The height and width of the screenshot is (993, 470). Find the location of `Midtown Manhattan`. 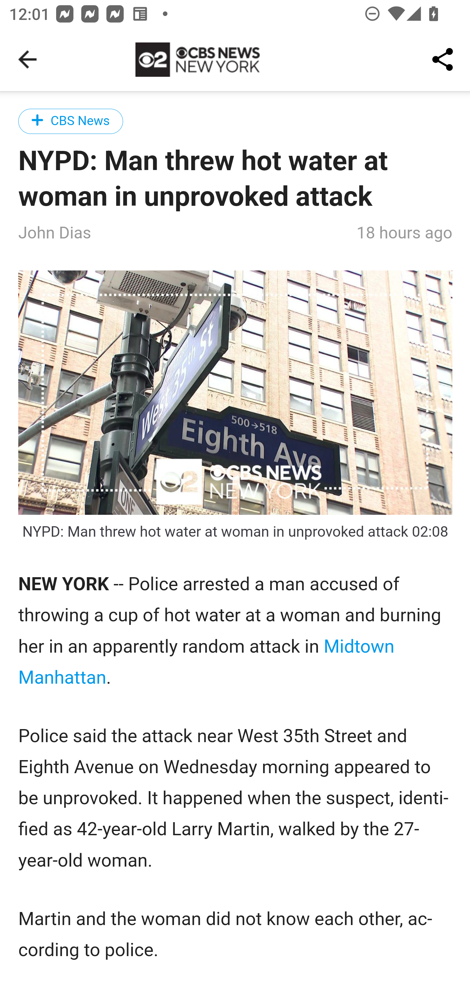

Midtown Manhattan is located at coordinates (207, 662).